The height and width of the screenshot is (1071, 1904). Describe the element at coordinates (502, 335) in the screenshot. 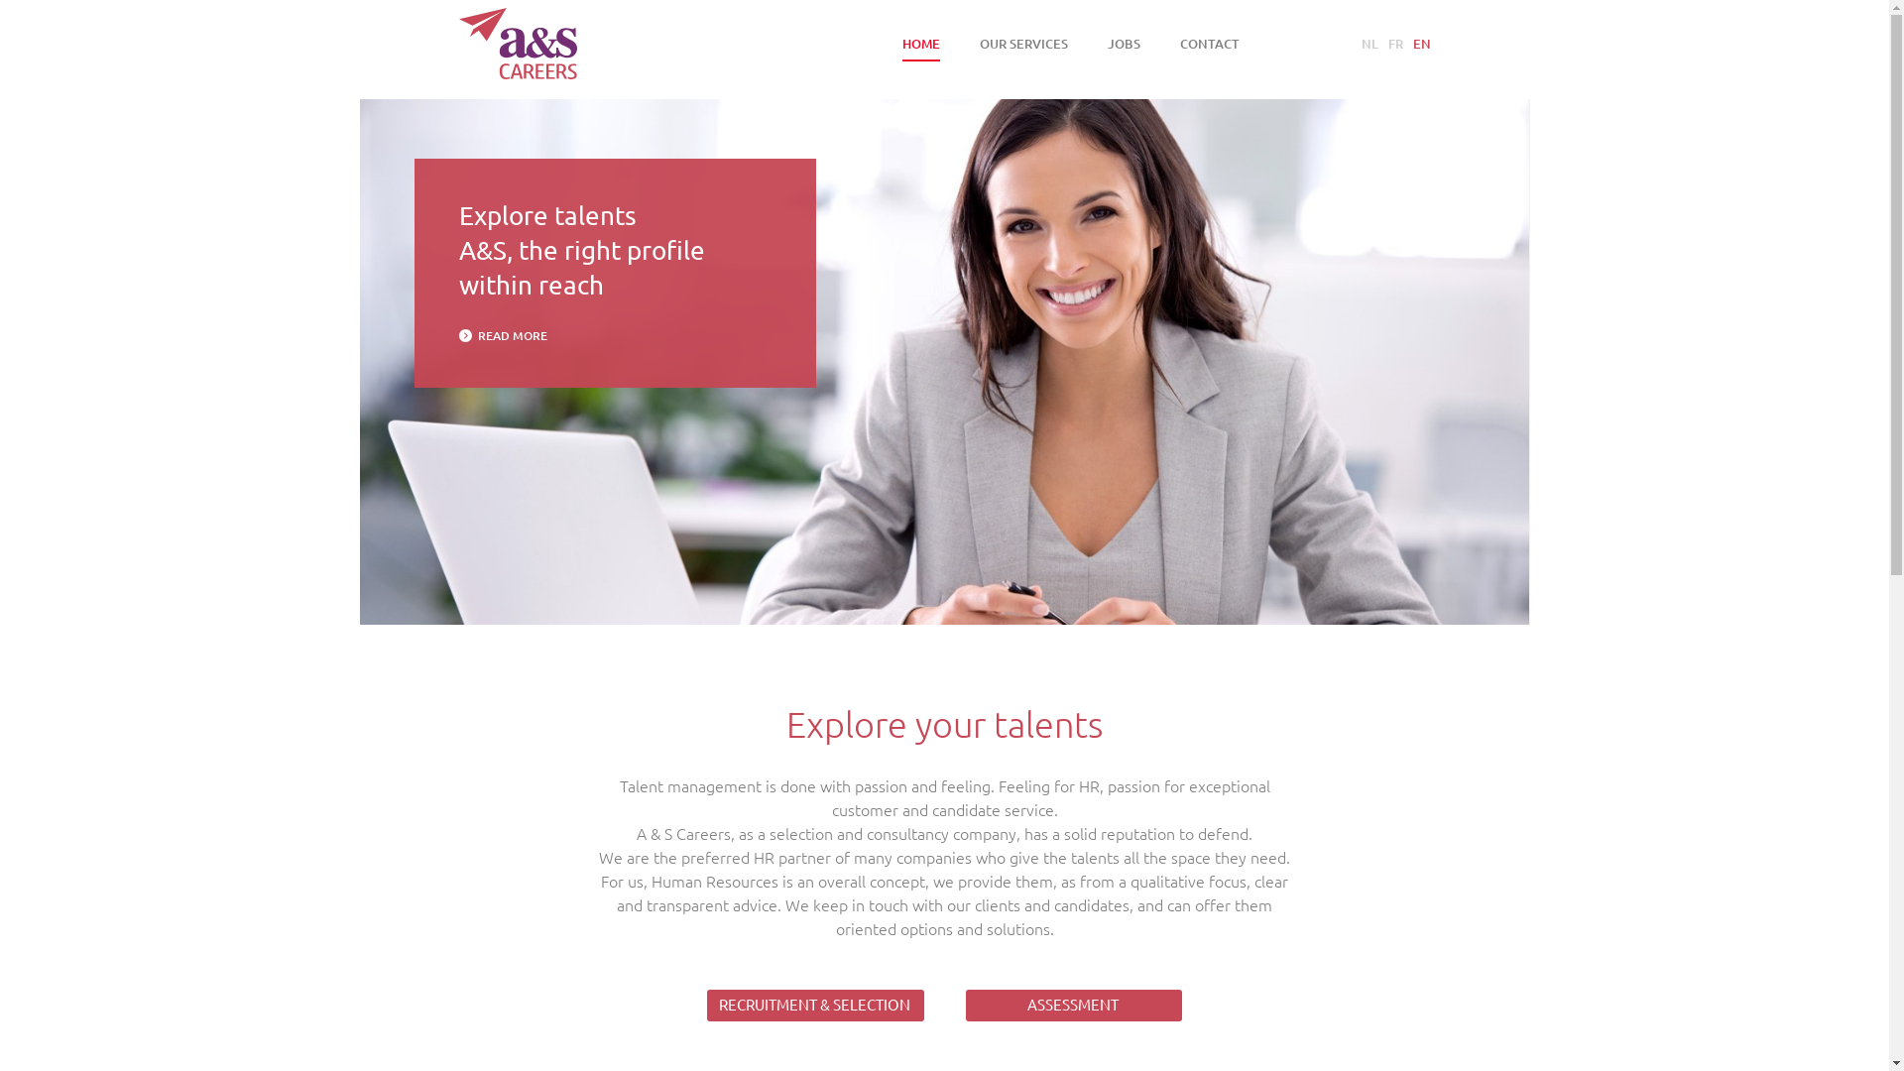

I see `READ MORE` at that location.